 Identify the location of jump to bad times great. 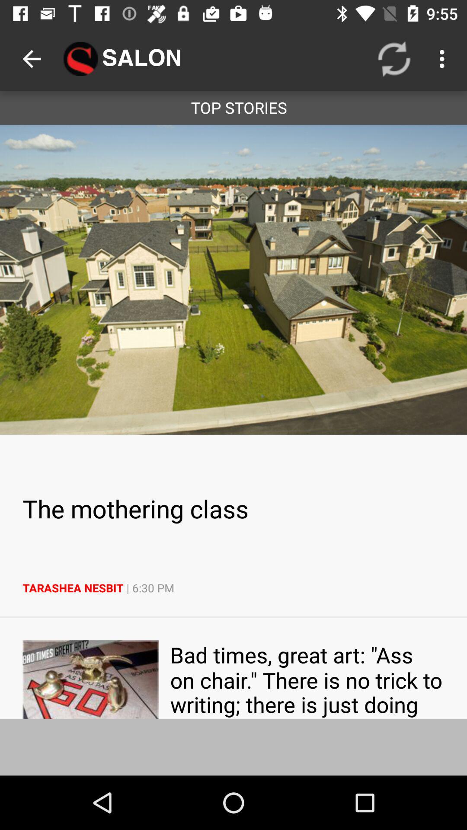
(307, 680).